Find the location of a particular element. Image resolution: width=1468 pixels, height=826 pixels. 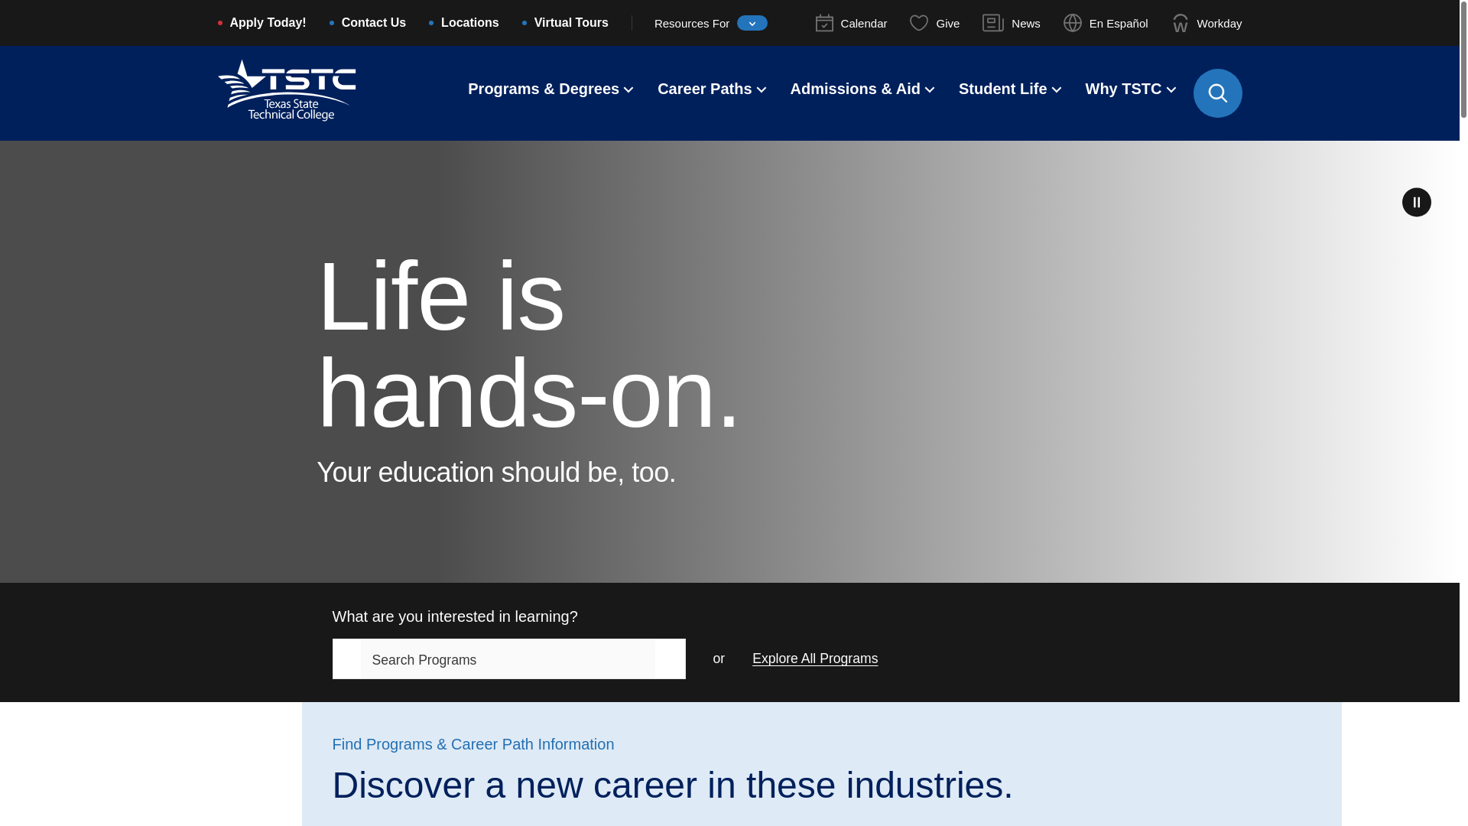

Student Life is located at coordinates (1003, 90).